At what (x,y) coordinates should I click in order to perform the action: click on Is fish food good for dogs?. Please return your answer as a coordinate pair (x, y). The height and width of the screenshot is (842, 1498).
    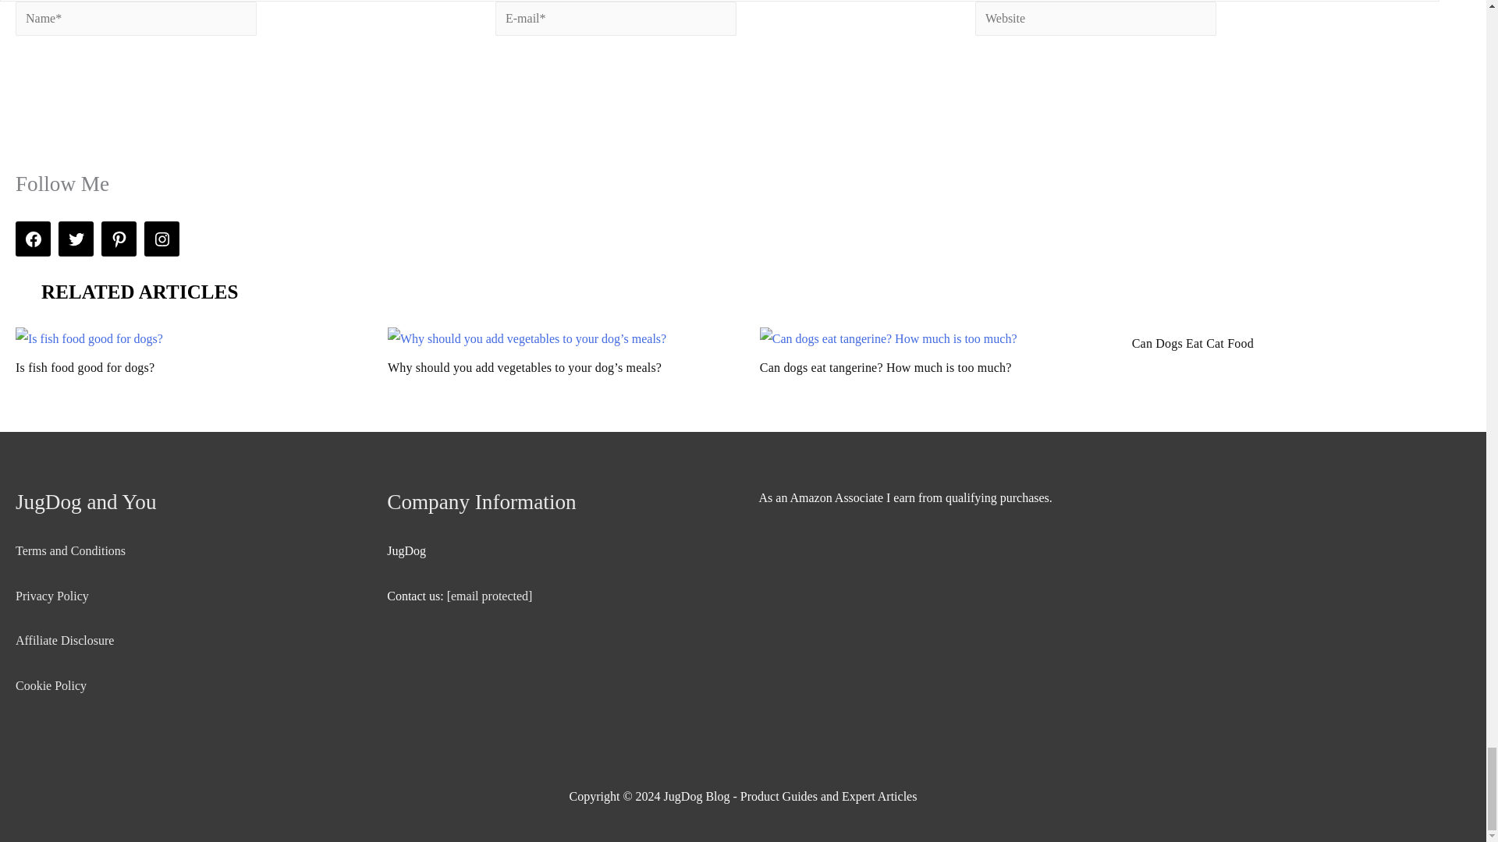
    Looking at the image, I should click on (184, 352).